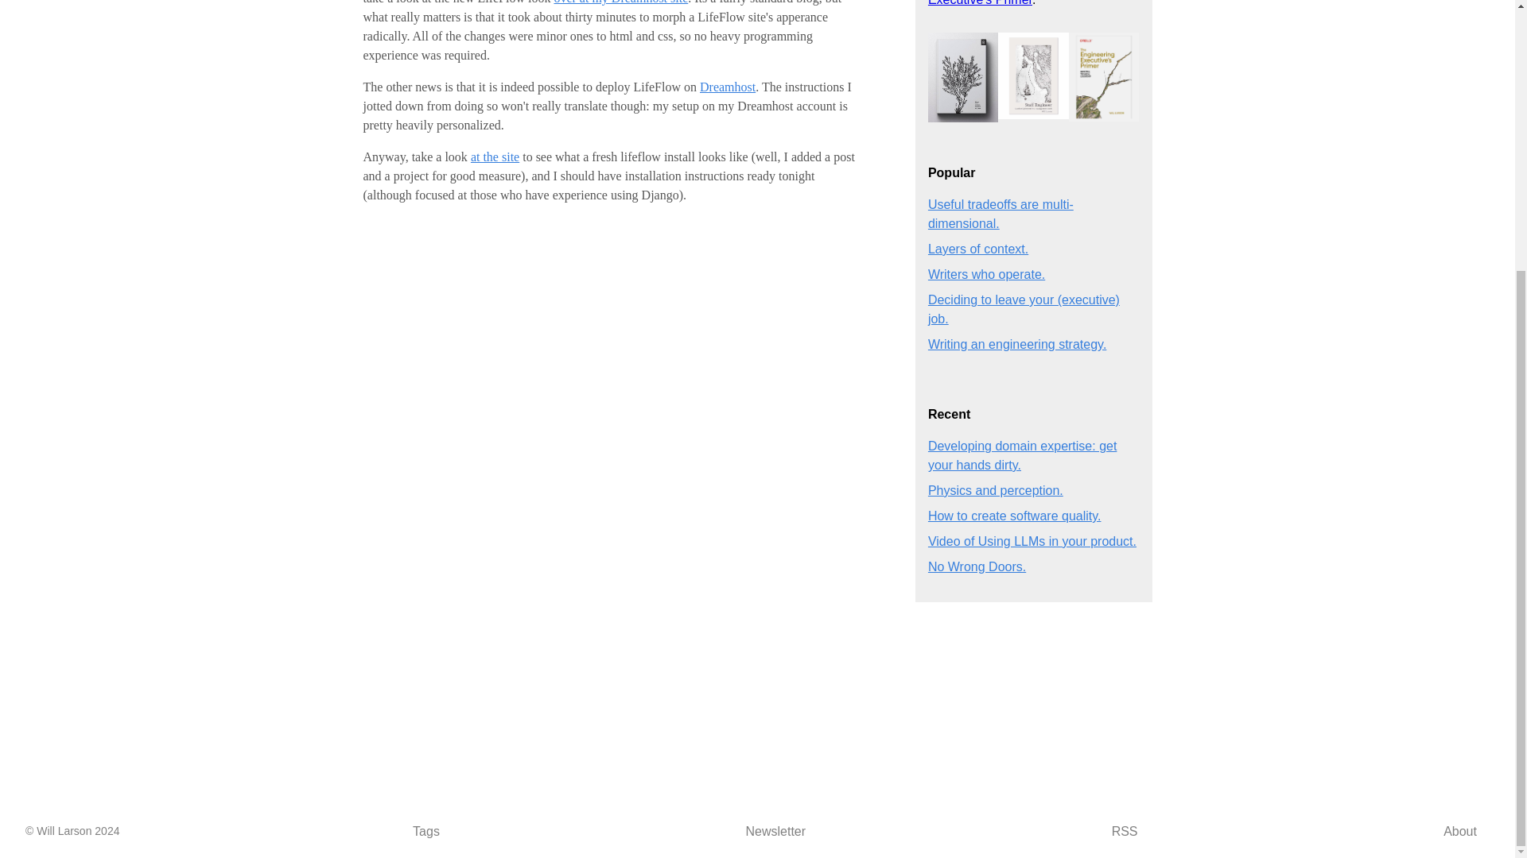  Describe the element at coordinates (1022, 455) in the screenshot. I see `Developing domain expertise: get your hands dirty.` at that location.